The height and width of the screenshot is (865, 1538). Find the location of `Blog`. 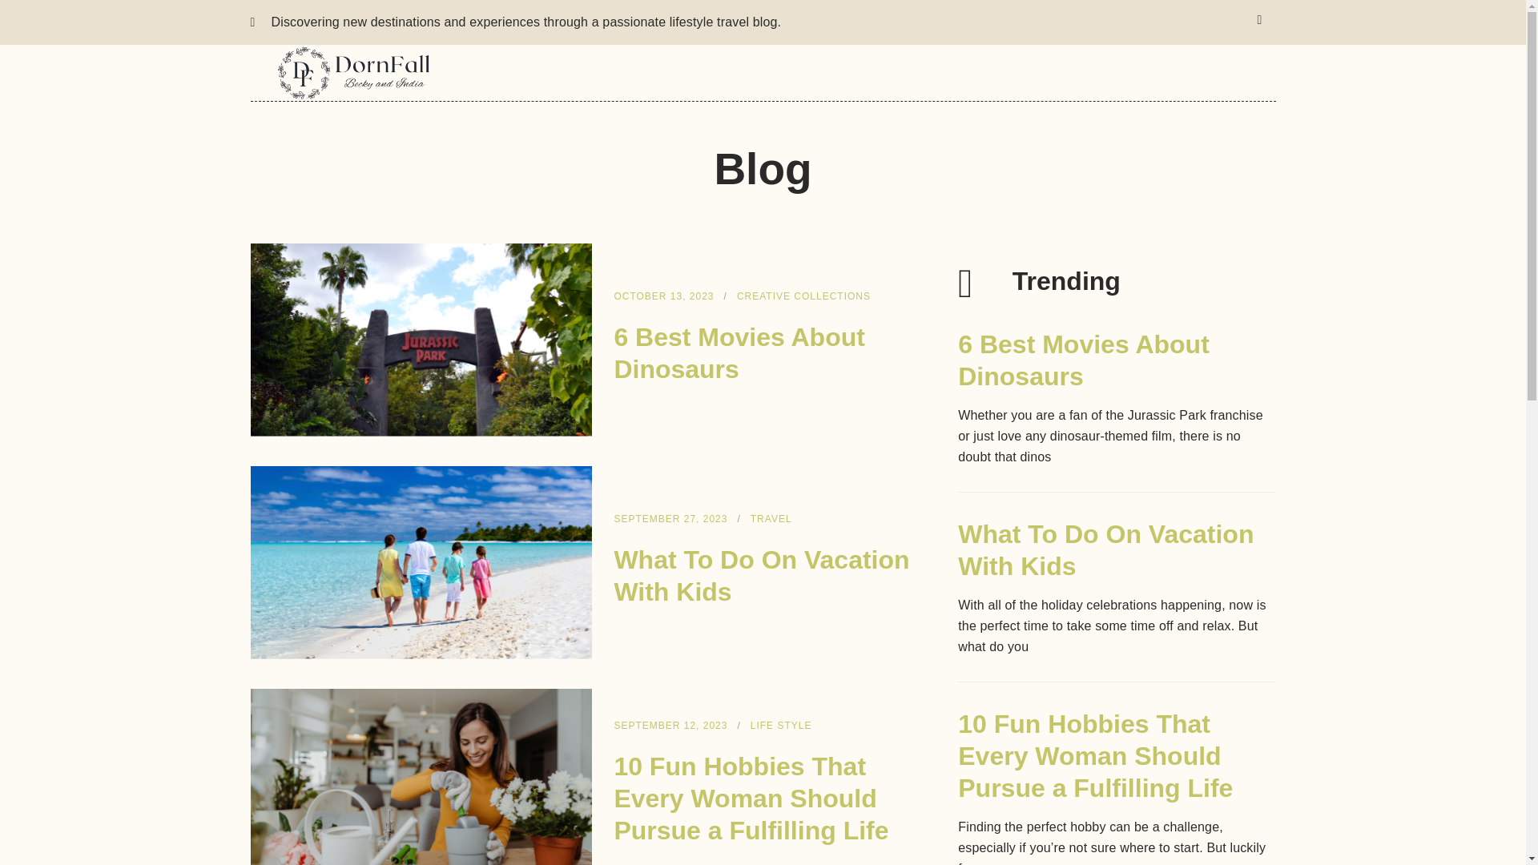

Blog is located at coordinates (762, 186).